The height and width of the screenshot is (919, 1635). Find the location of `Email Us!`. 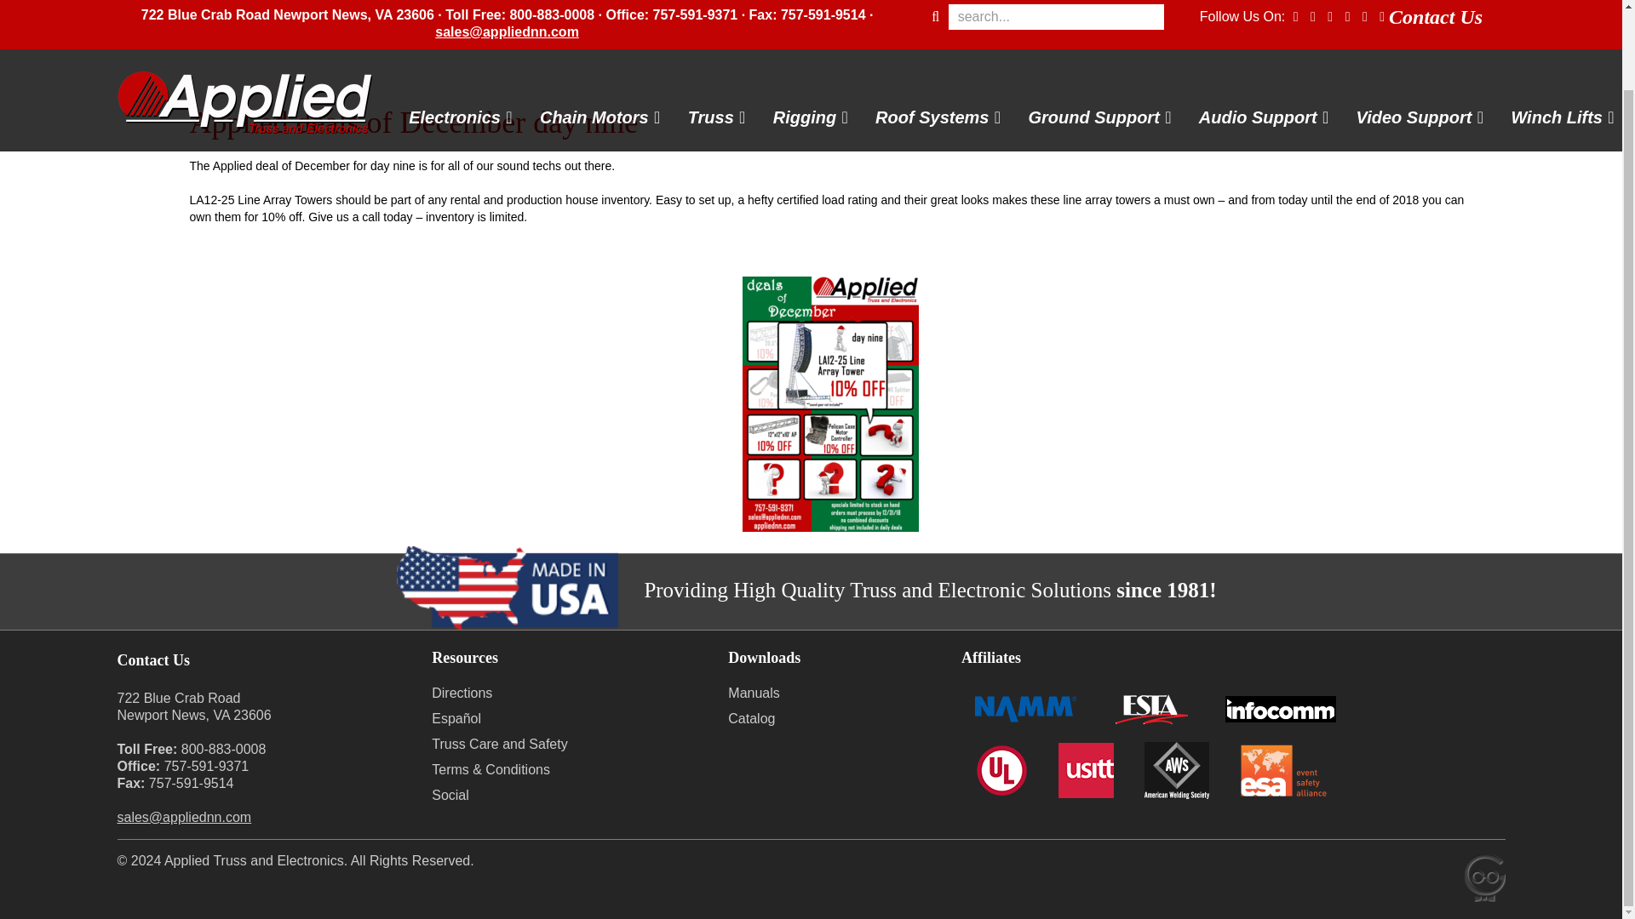

Email Us! is located at coordinates (184, 817).